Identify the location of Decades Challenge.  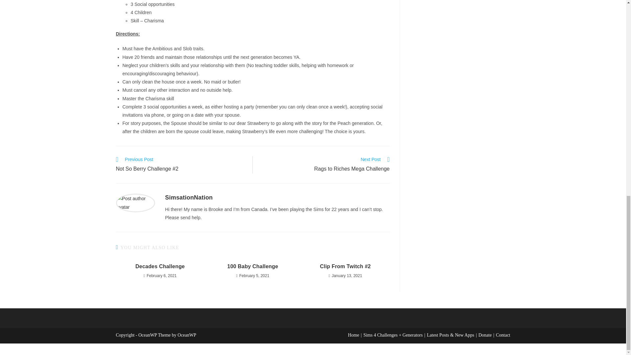
(160, 266).